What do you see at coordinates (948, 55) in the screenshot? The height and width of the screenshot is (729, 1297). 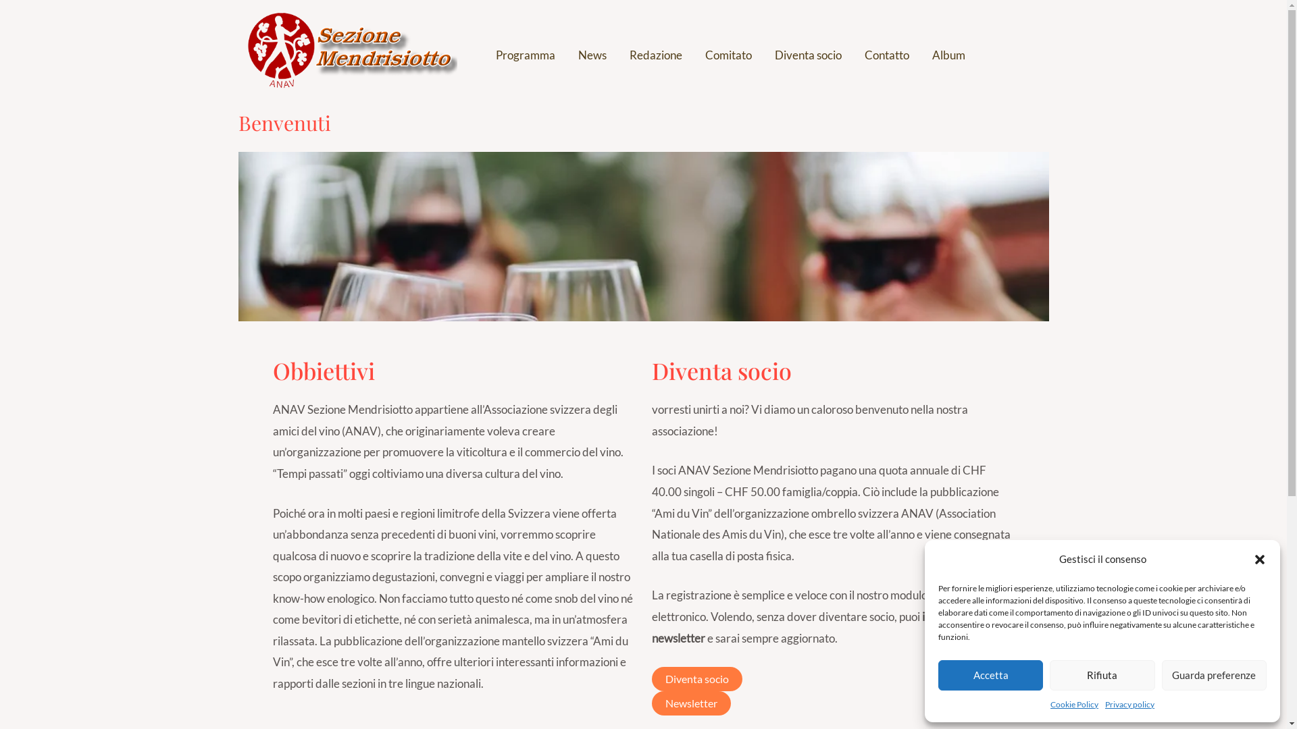 I see `Album` at bounding box center [948, 55].